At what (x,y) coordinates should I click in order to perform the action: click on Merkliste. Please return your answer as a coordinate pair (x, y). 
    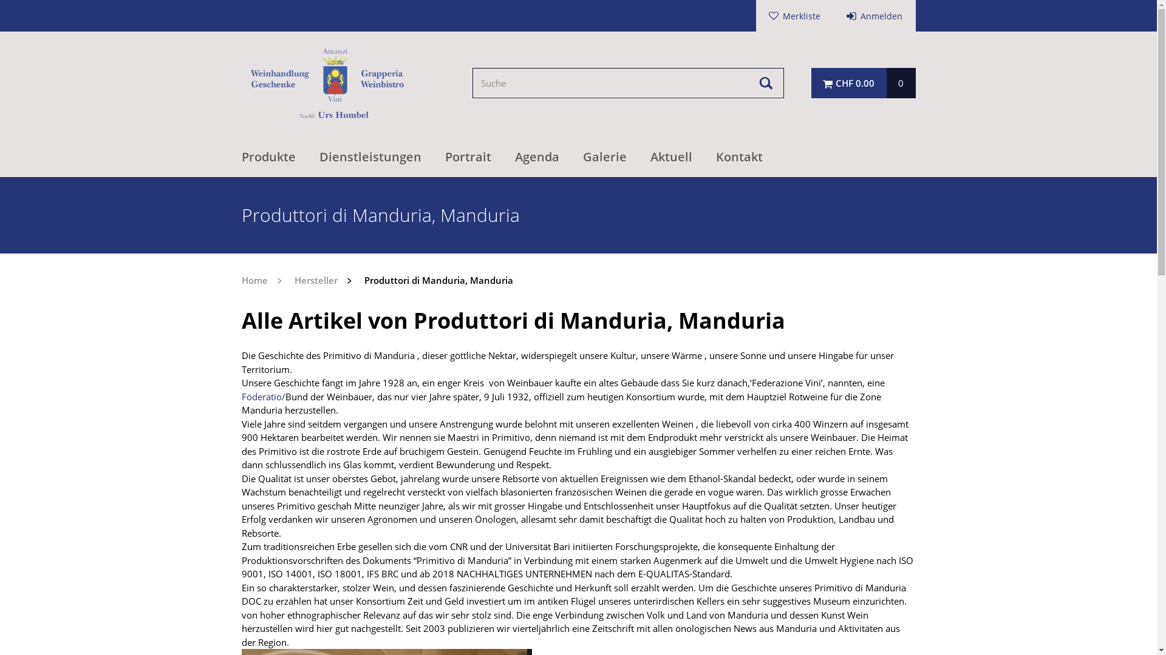
    Looking at the image, I should click on (795, 16).